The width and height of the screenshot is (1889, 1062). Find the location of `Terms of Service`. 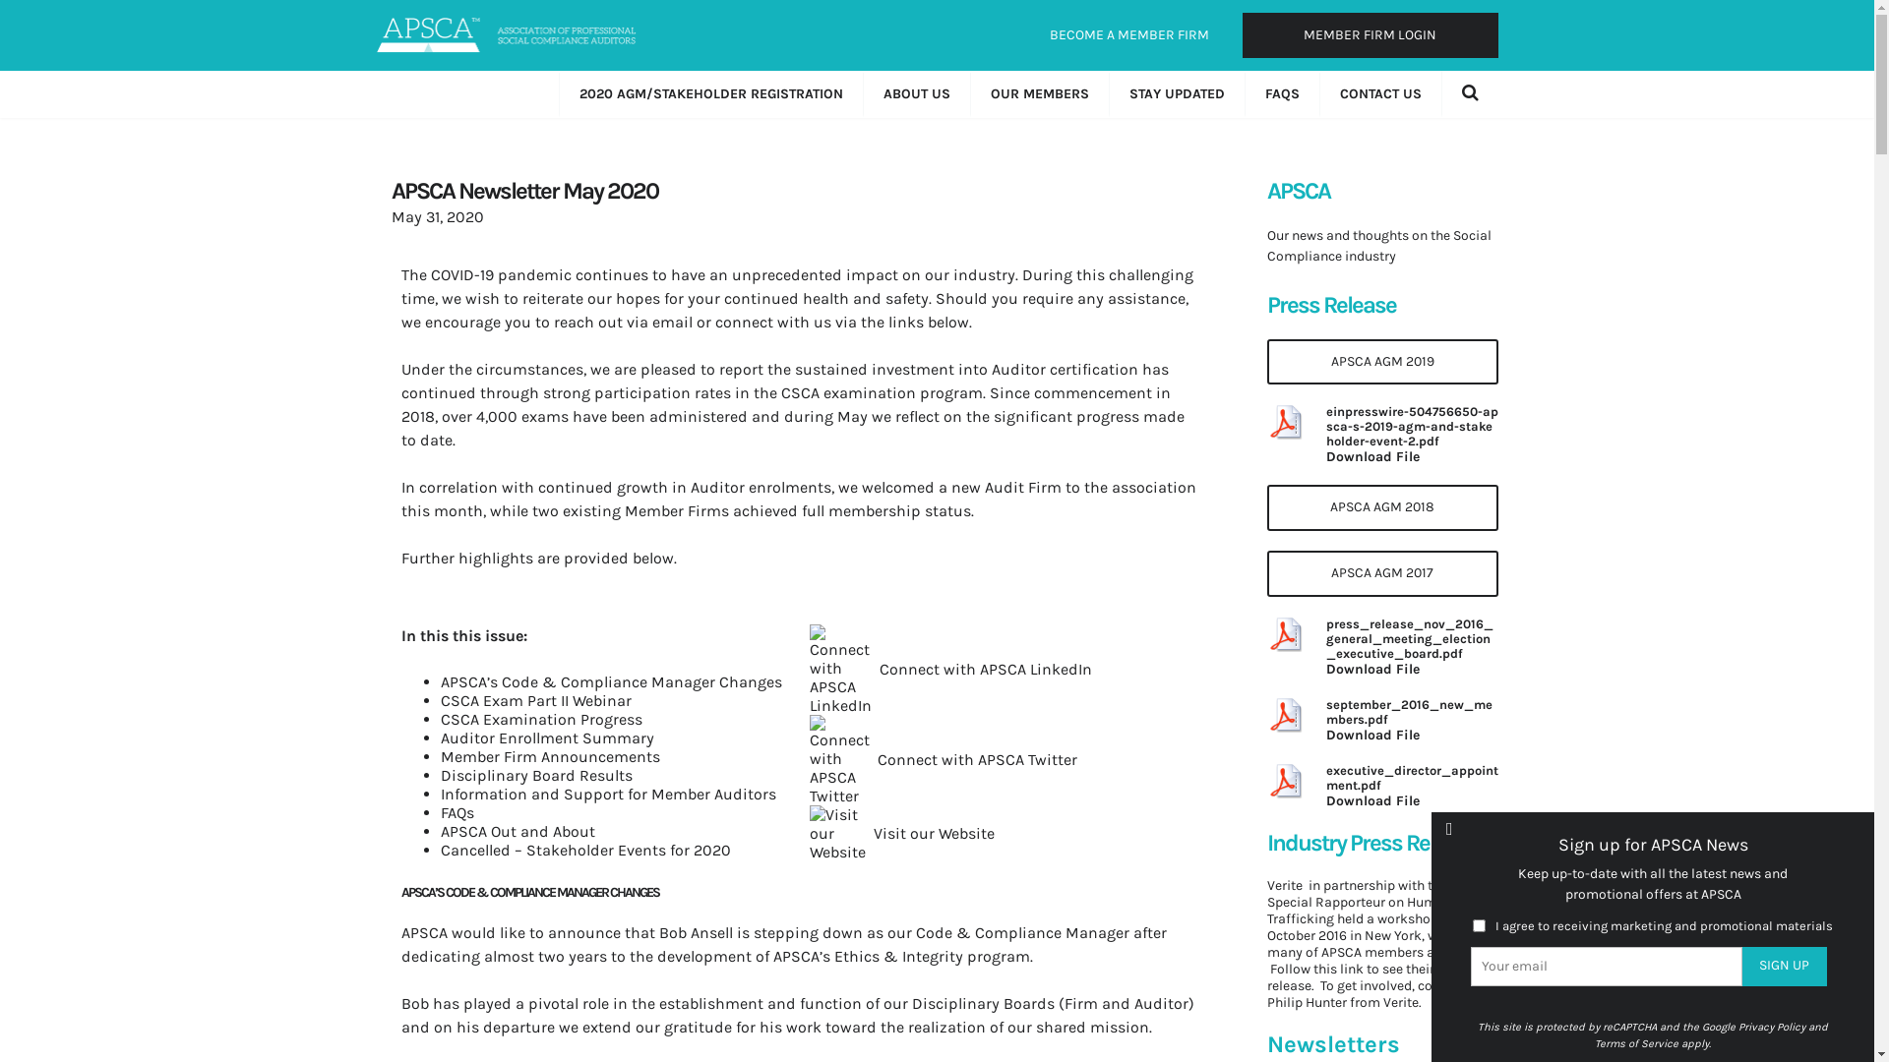

Terms of Service is located at coordinates (1637, 1044).